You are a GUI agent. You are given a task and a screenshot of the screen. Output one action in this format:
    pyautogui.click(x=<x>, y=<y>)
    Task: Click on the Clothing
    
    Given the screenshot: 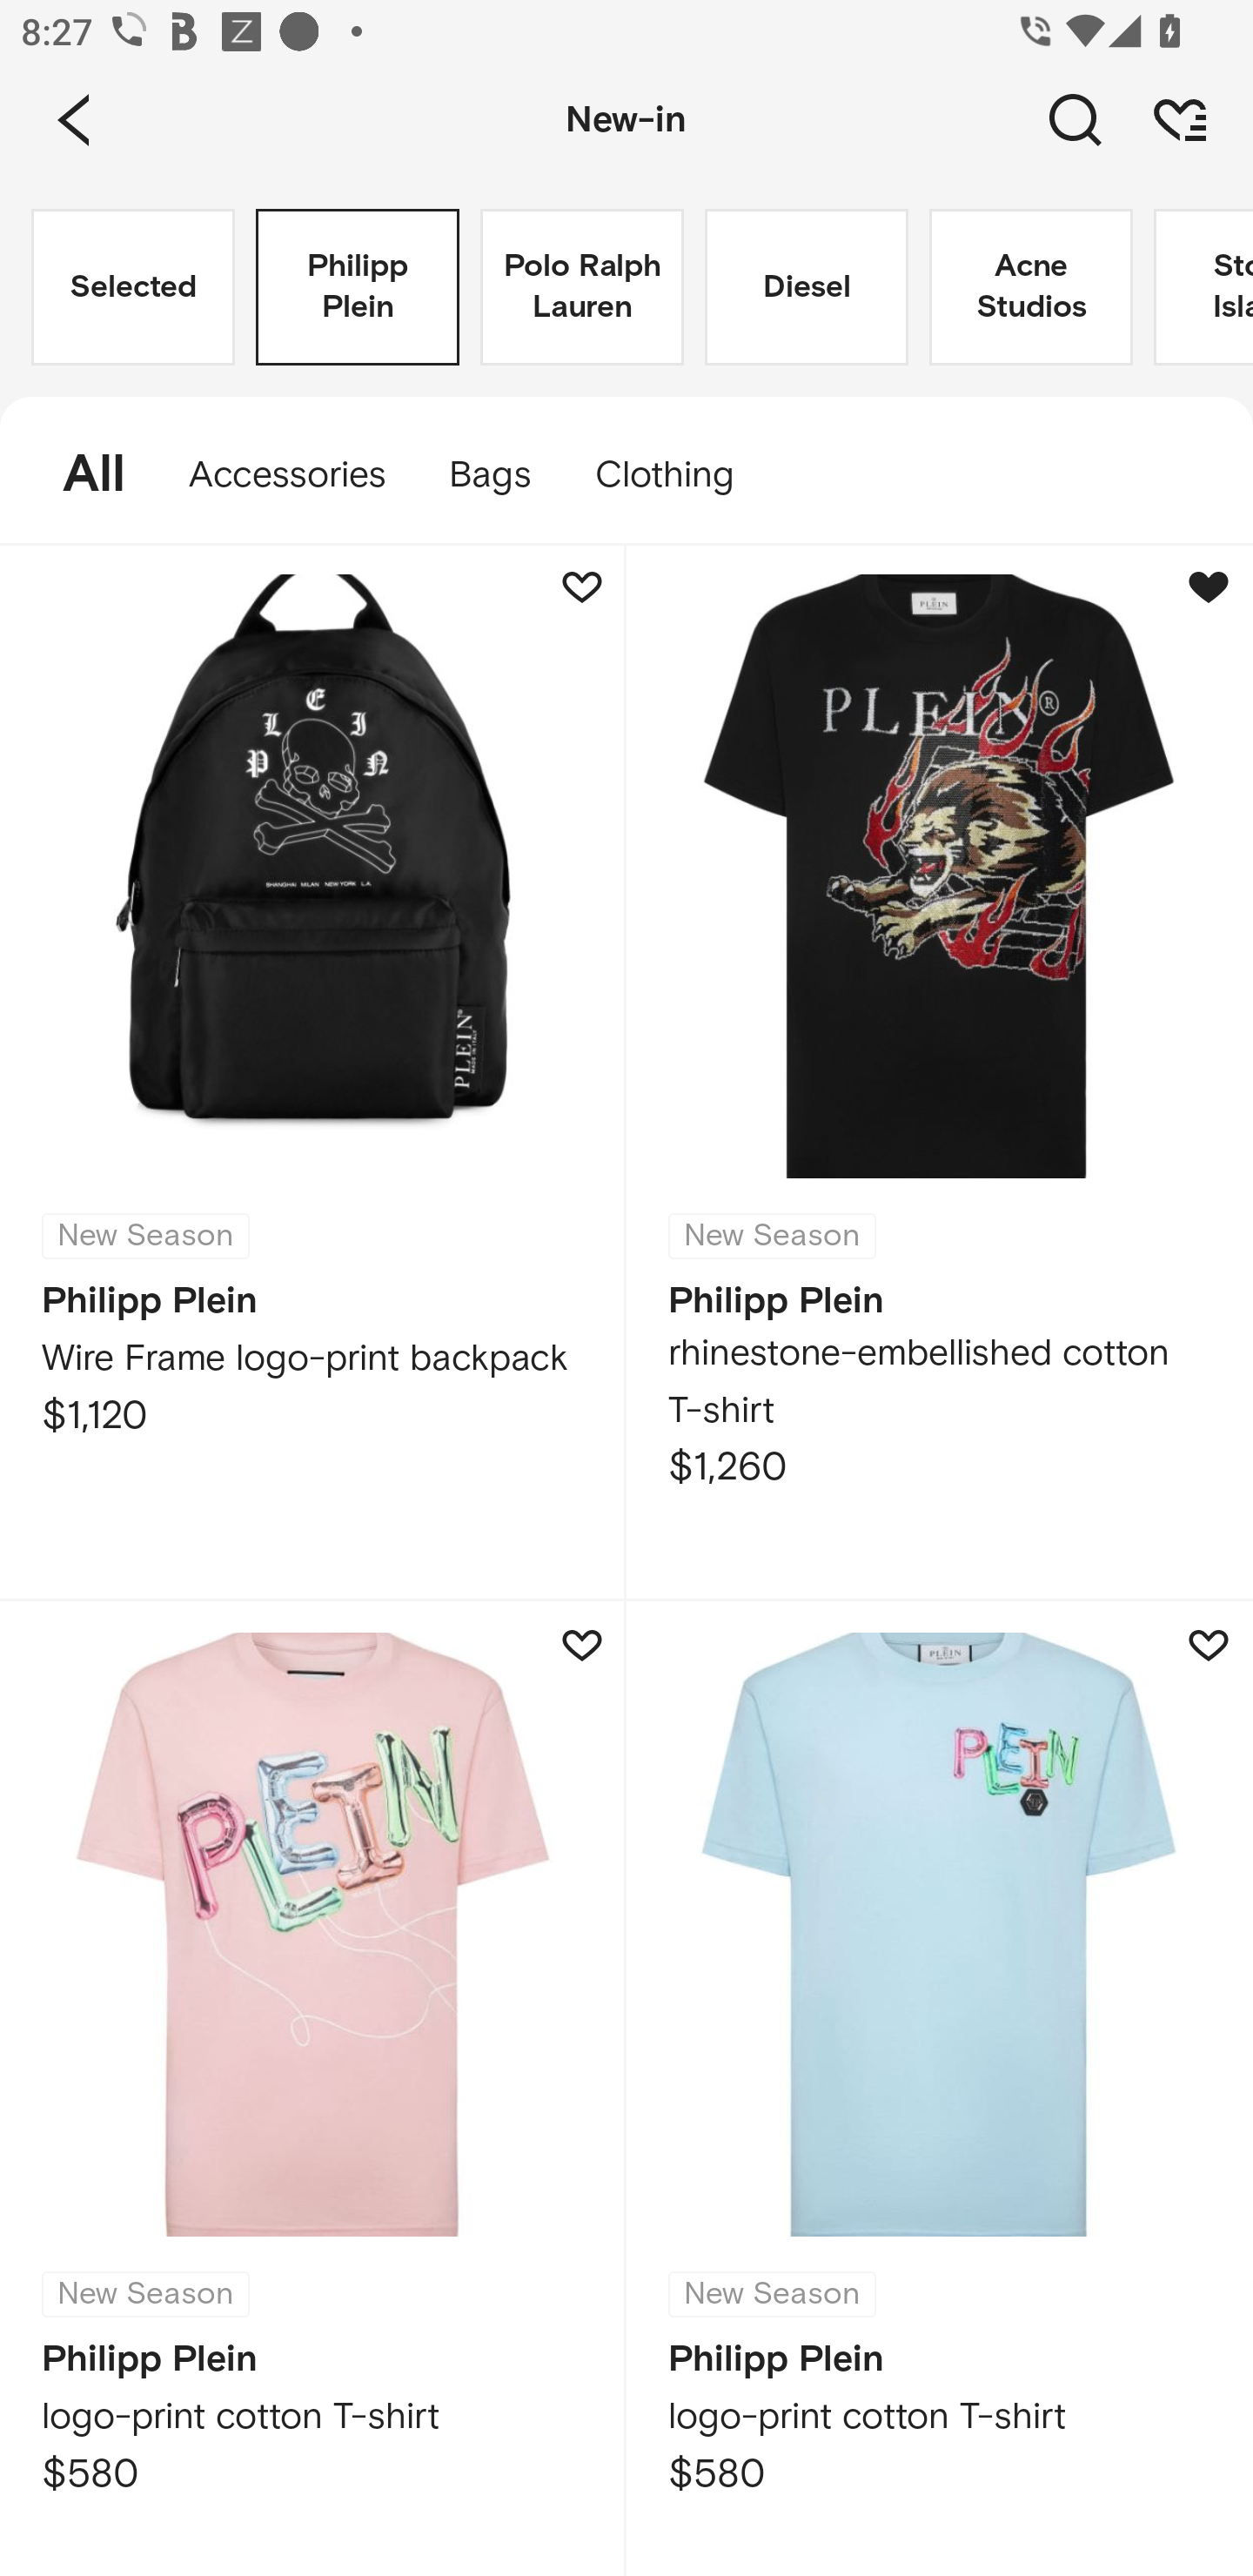 What is the action you would take?
    pyautogui.click(x=679, y=475)
    